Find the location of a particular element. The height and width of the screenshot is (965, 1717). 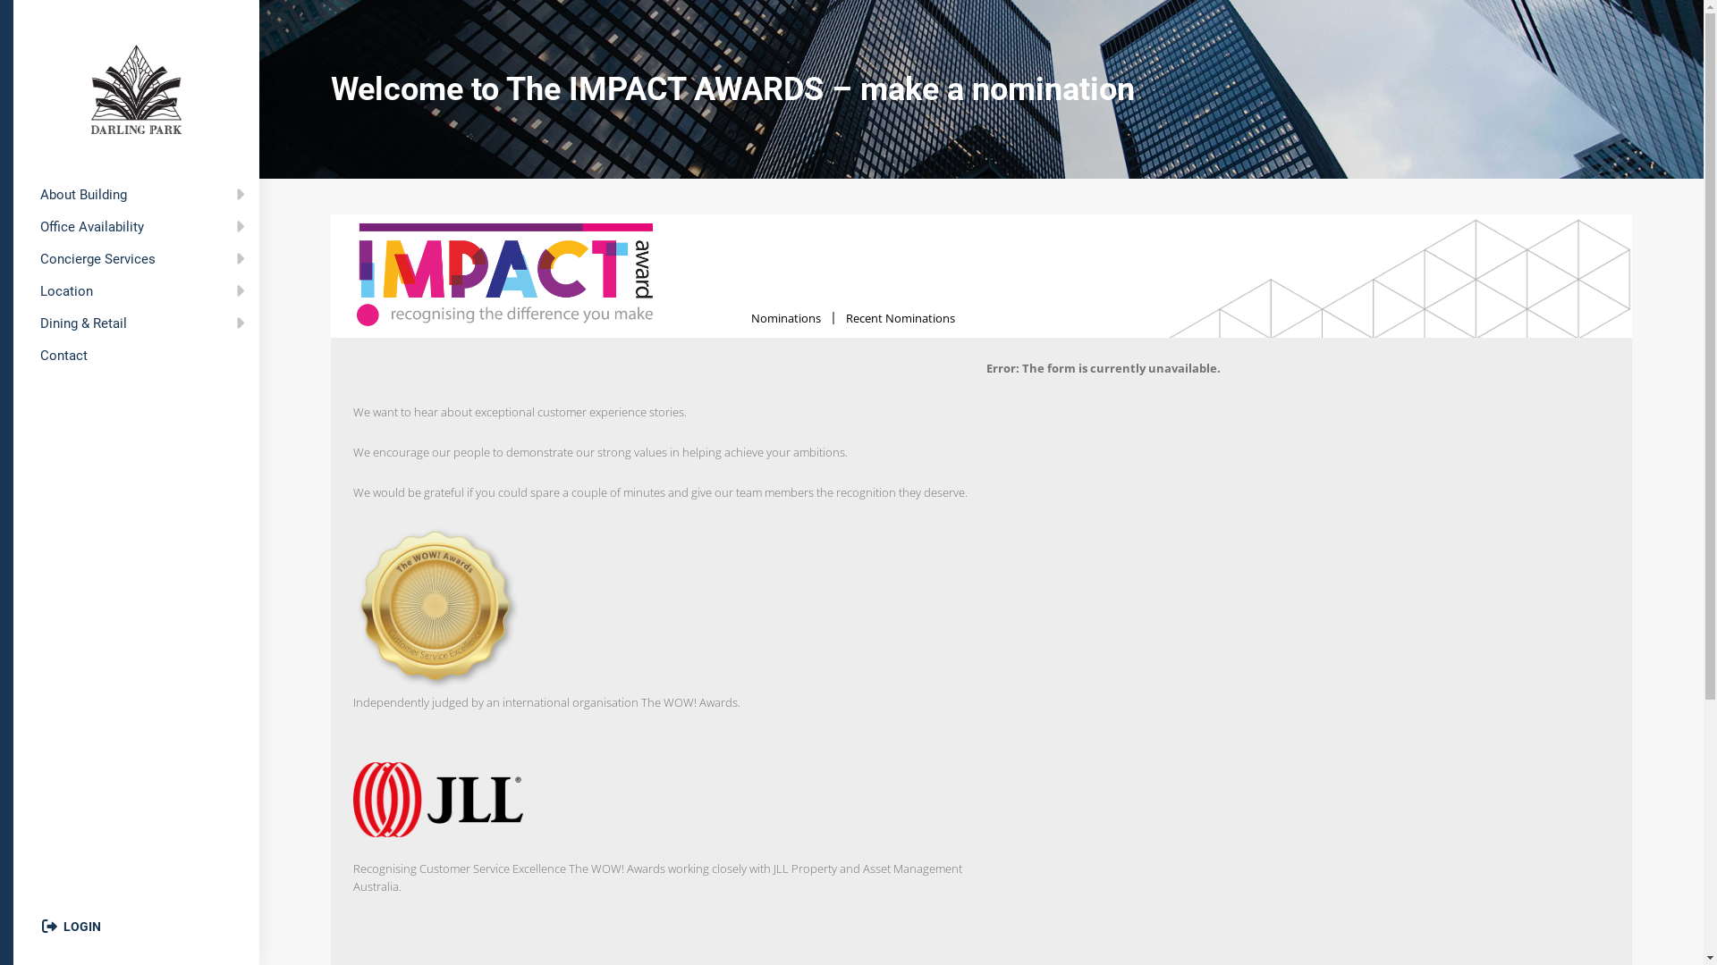

LOGIN is located at coordinates (72, 926).